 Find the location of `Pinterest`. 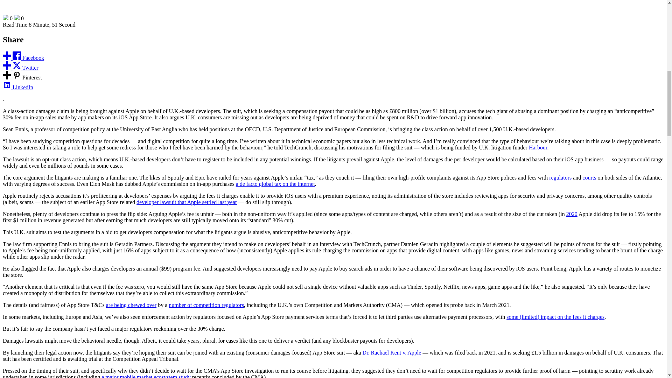

Pinterest is located at coordinates (22, 77).